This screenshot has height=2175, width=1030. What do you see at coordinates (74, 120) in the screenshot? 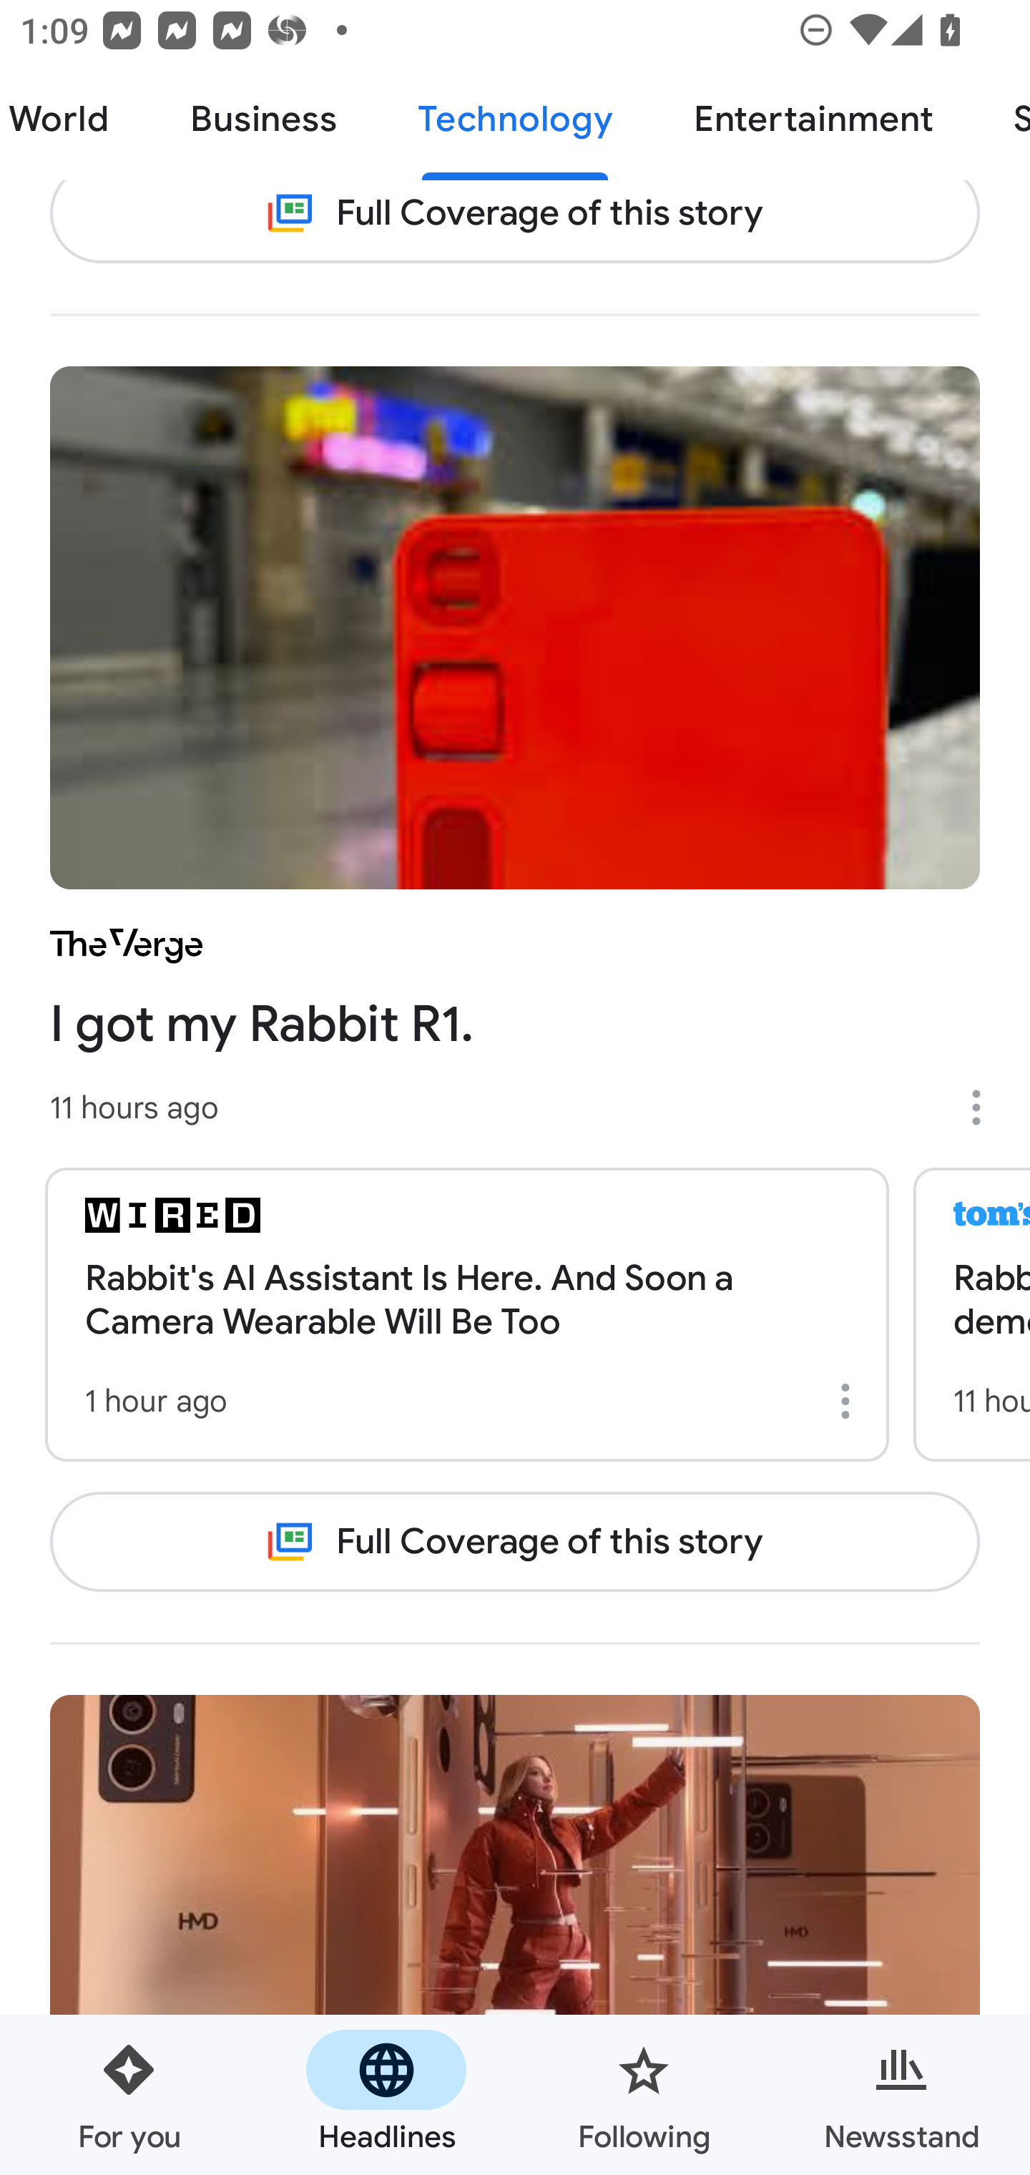
I see `World` at bounding box center [74, 120].